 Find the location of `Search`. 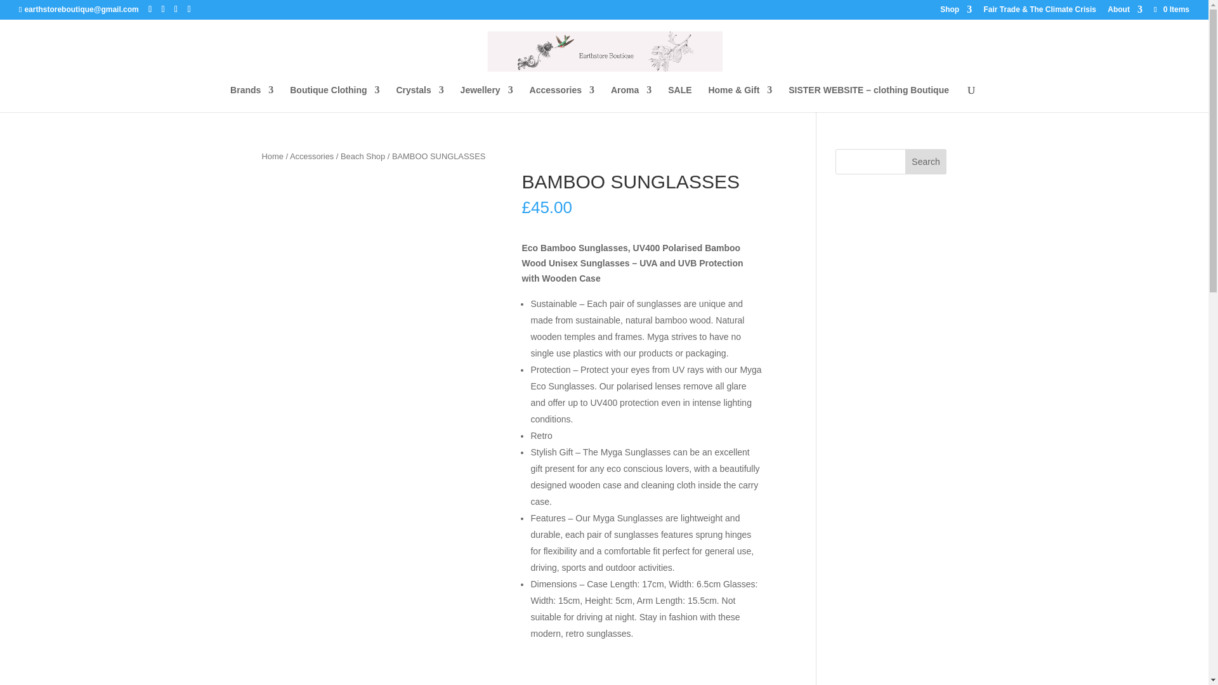

Search is located at coordinates (926, 162).